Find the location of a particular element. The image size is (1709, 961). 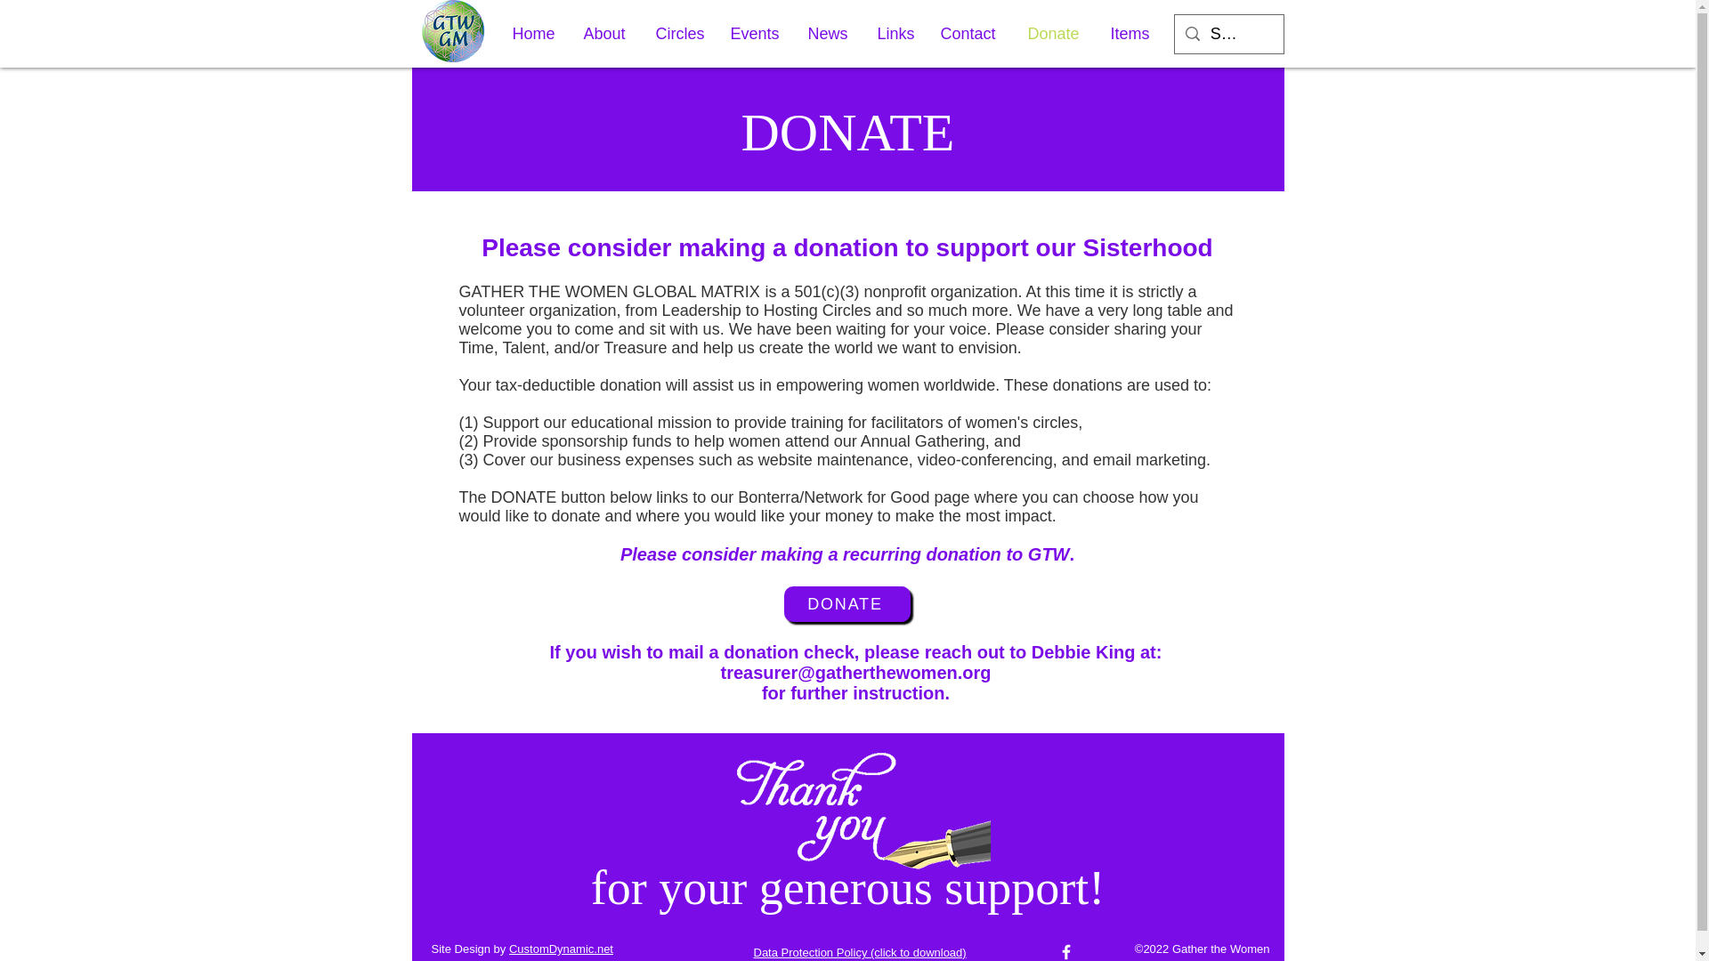

About is located at coordinates (605, 34).